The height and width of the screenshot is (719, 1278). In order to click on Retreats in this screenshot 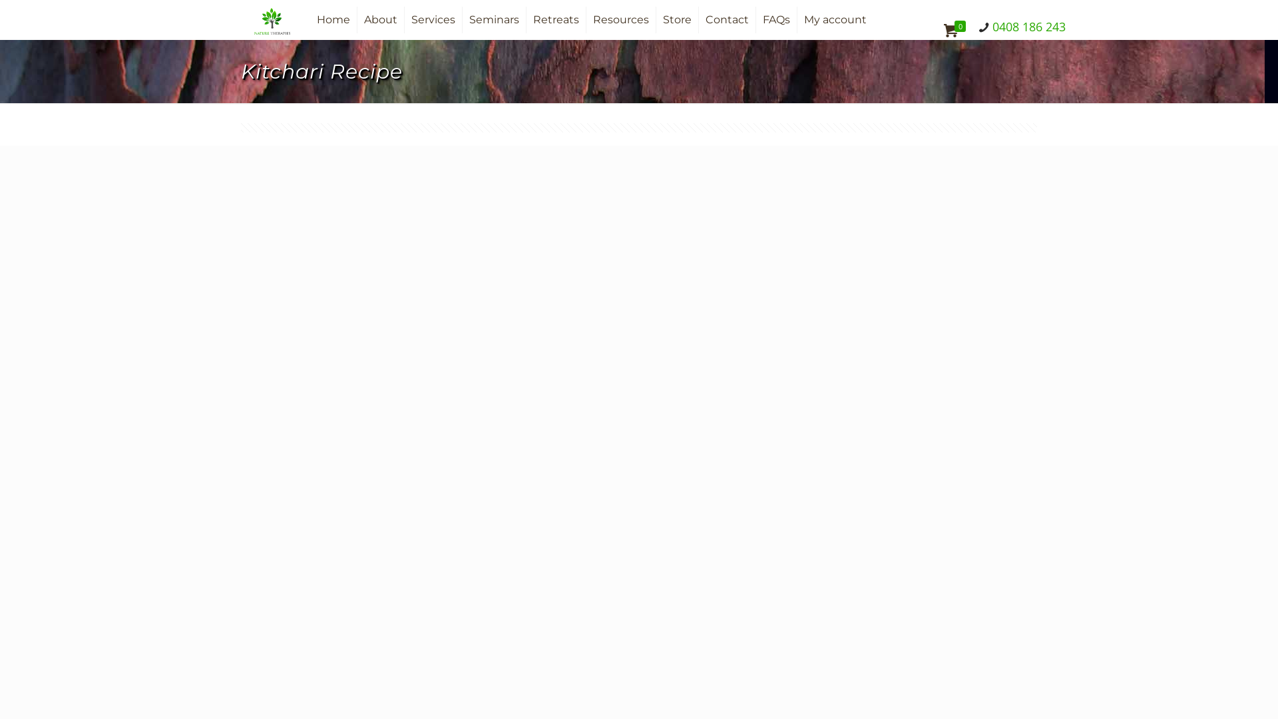, I will do `click(556, 20)`.